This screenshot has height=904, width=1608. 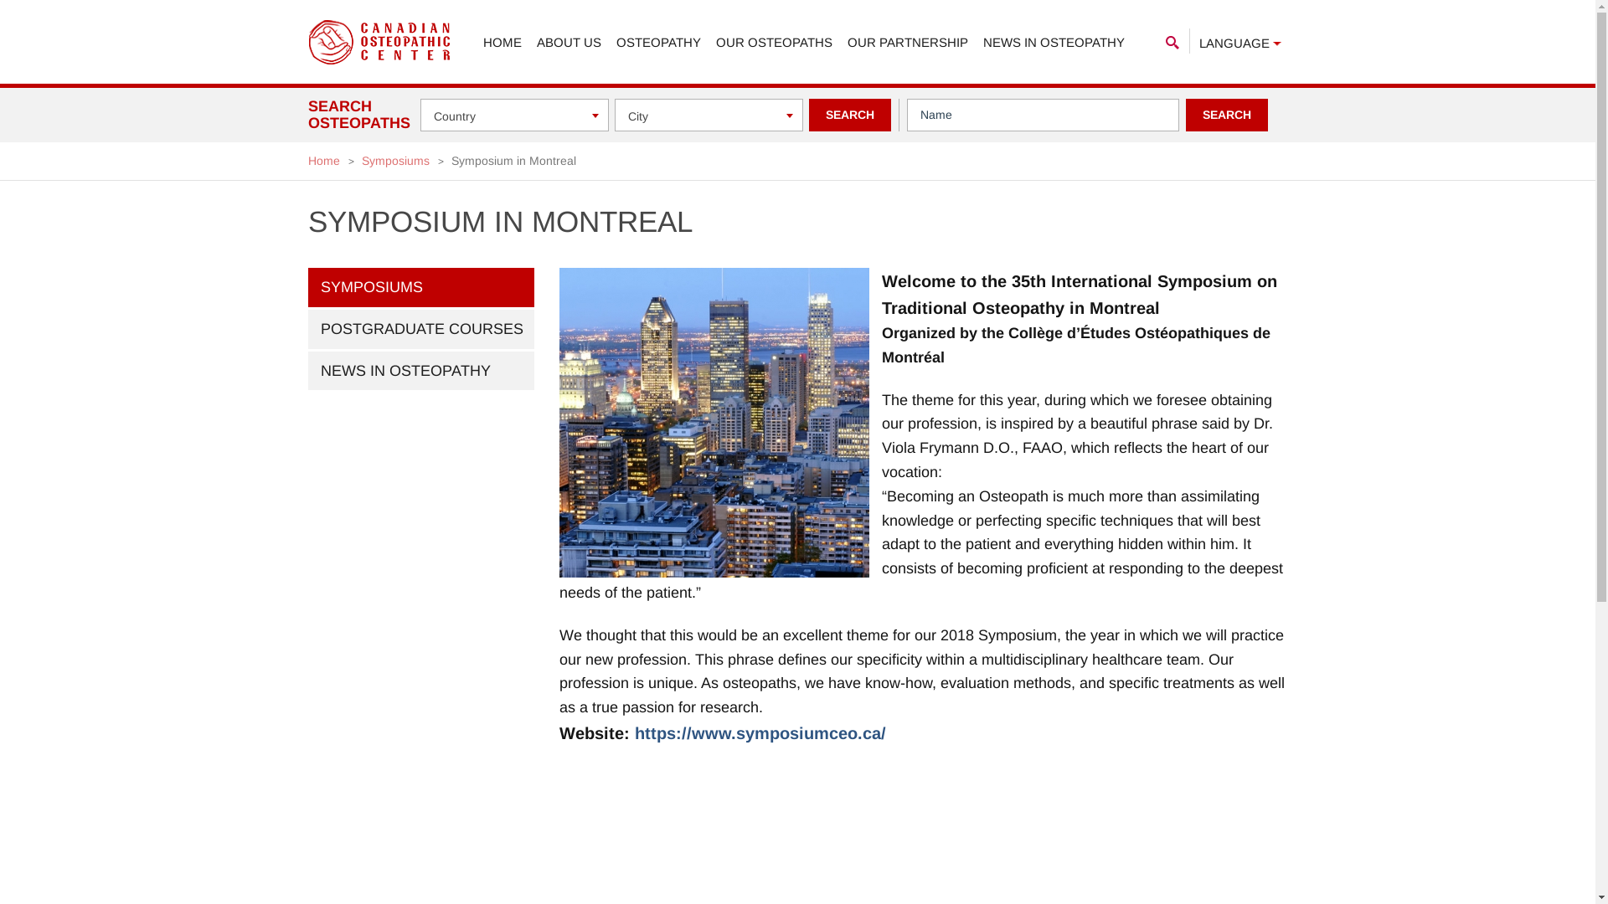 What do you see at coordinates (760, 733) in the screenshot?
I see `https://www.symposiumceo.ca/` at bounding box center [760, 733].